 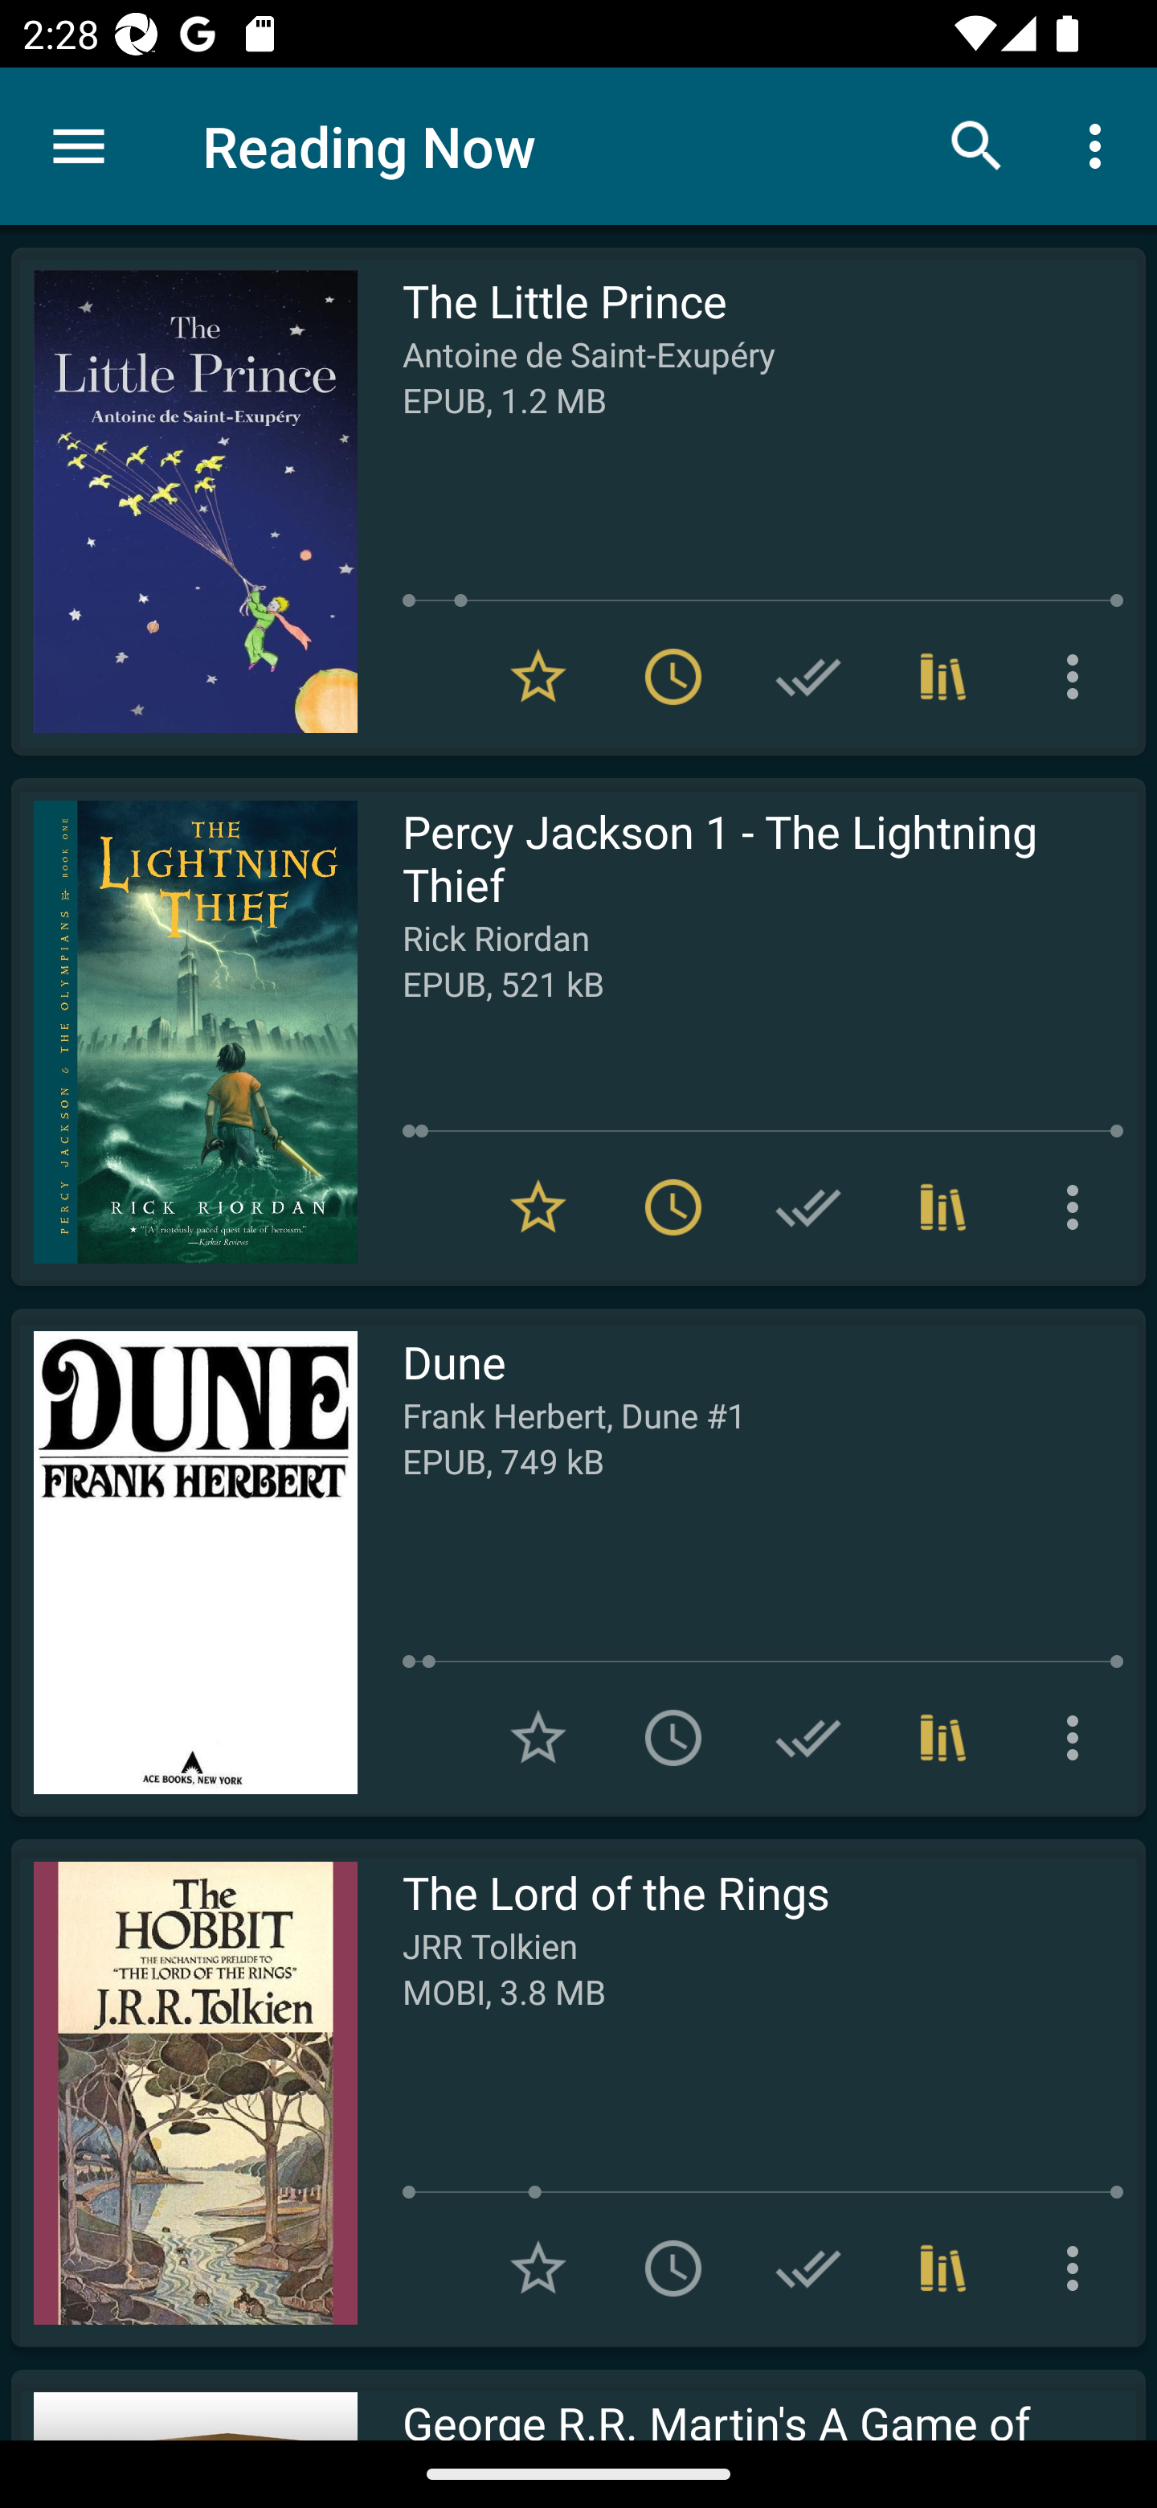 I want to click on Add to Have read, so click(x=808, y=1206).